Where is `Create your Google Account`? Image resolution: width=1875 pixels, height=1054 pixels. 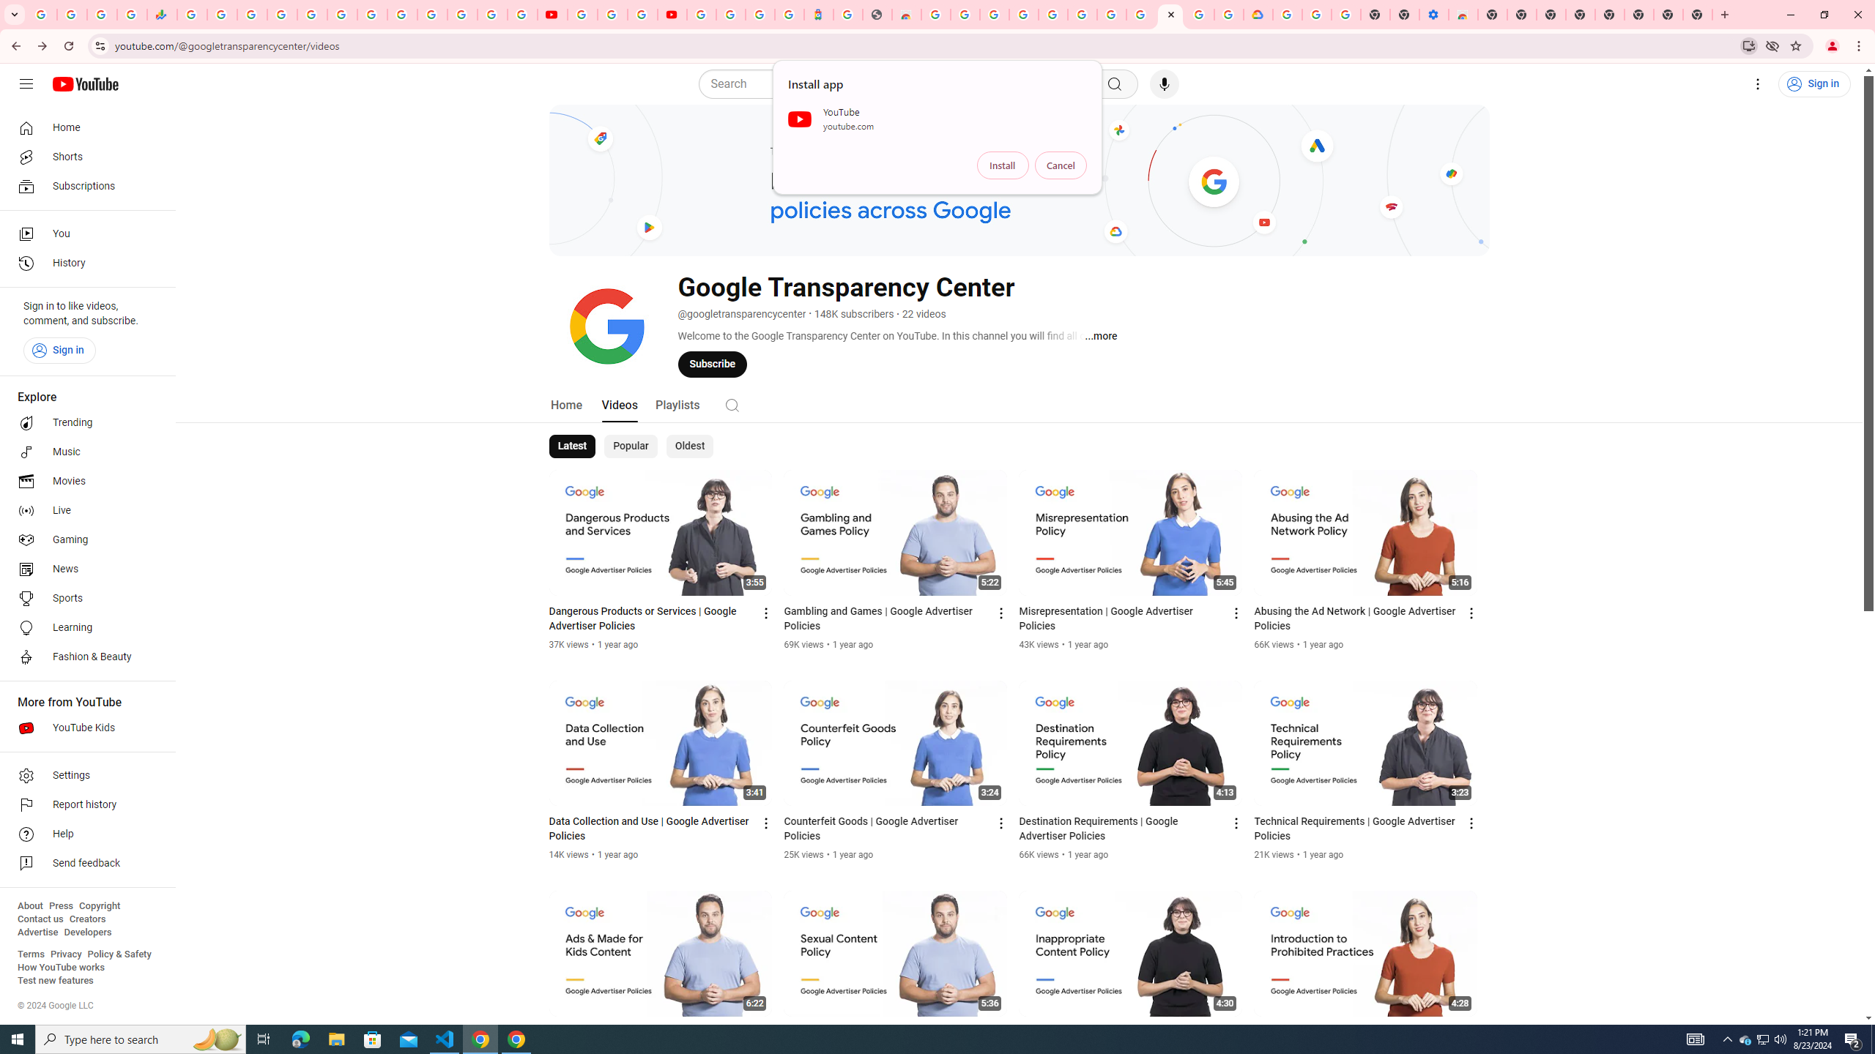 Create your Google Account is located at coordinates (965, 15).